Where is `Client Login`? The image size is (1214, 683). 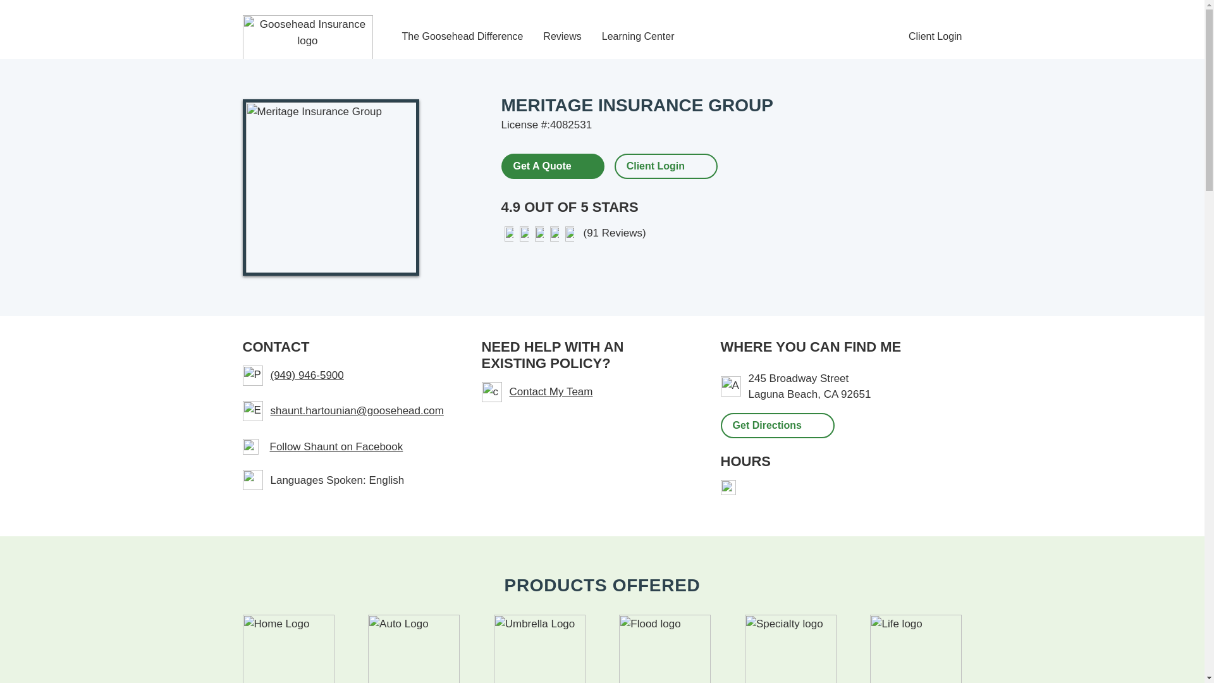
Client Login is located at coordinates (655, 166).